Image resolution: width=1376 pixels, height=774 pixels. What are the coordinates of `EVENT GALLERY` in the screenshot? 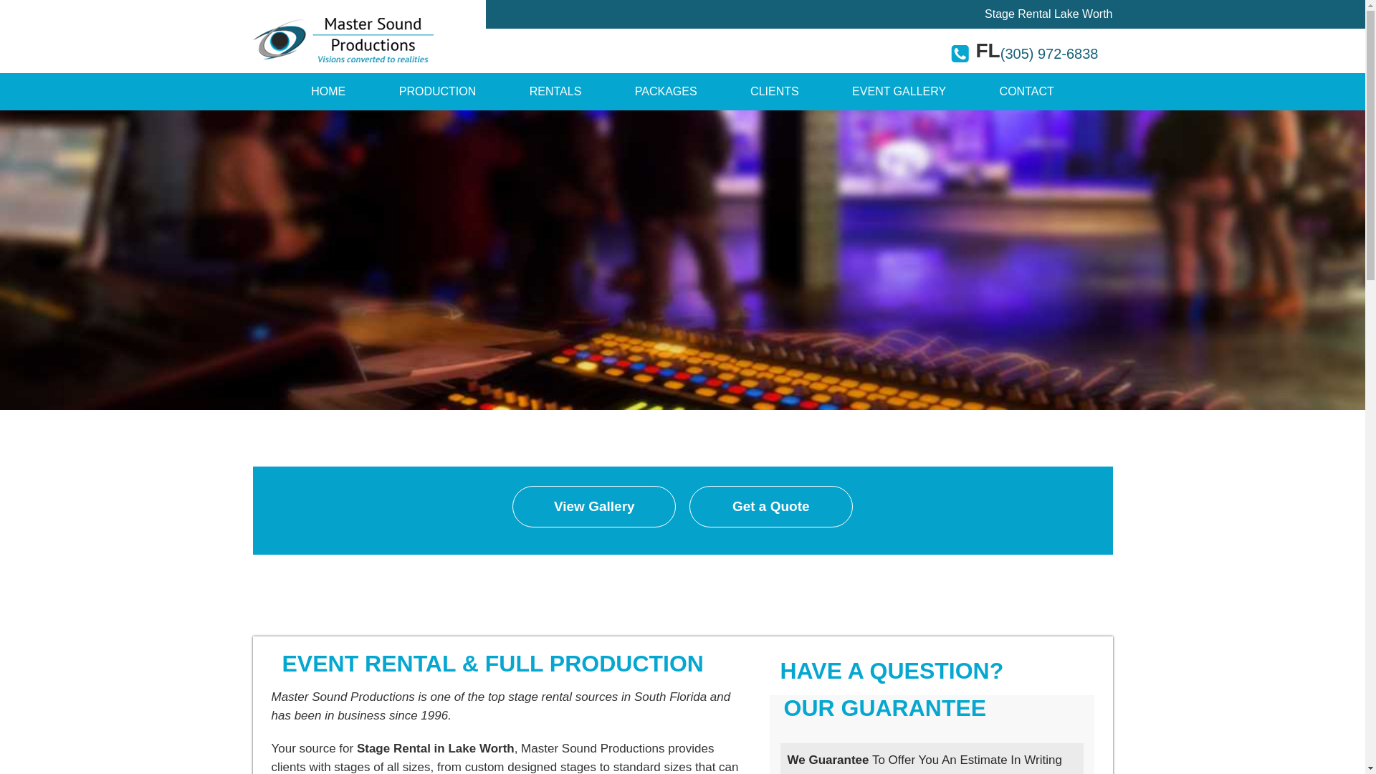 It's located at (899, 92).